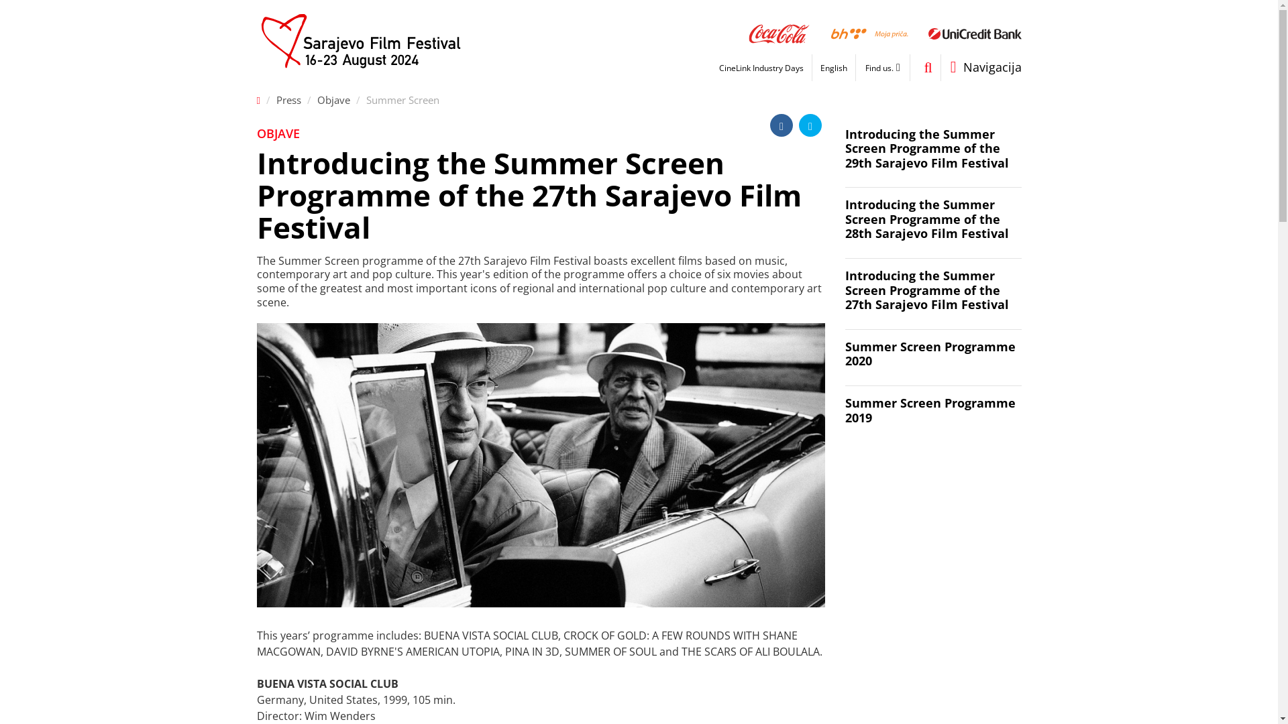 This screenshot has width=1288, height=724. I want to click on Objave, so click(334, 100).